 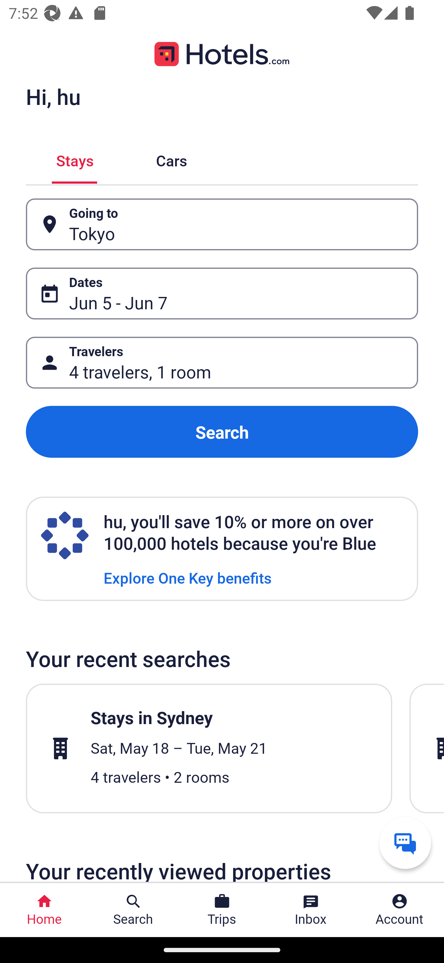 I want to click on Search Search Button, so click(x=133, y=910).